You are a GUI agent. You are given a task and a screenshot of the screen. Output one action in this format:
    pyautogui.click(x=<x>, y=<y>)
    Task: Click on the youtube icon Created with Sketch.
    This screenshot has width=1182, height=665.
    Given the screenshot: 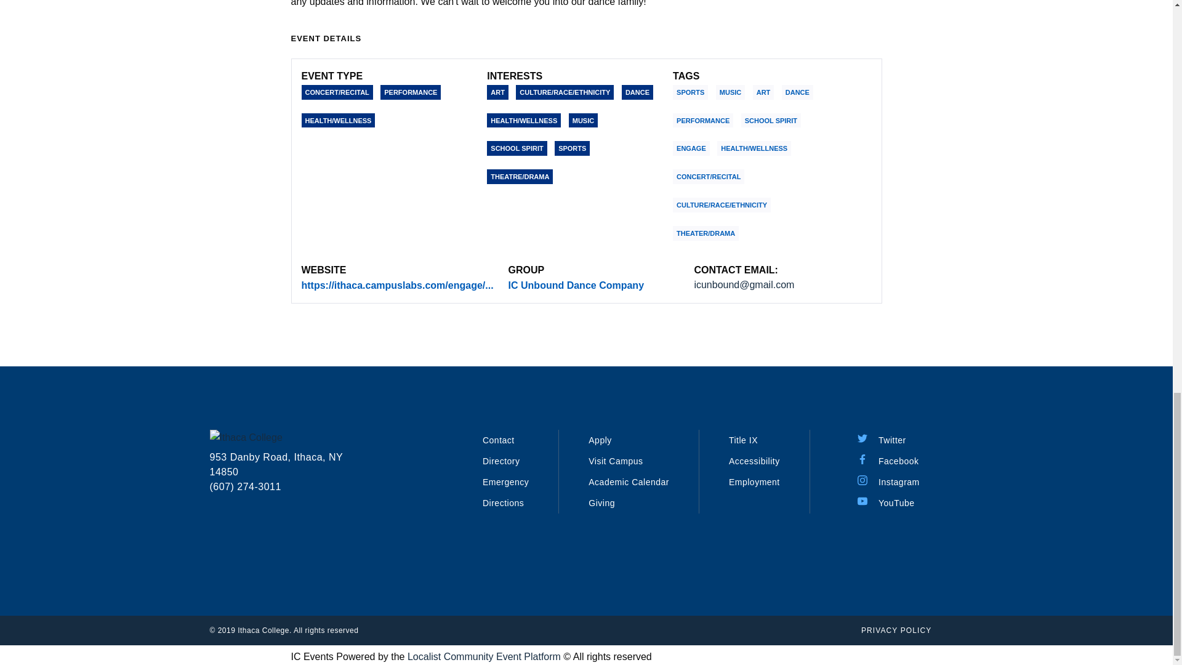 What is the action you would take?
    pyautogui.click(x=862, y=501)
    